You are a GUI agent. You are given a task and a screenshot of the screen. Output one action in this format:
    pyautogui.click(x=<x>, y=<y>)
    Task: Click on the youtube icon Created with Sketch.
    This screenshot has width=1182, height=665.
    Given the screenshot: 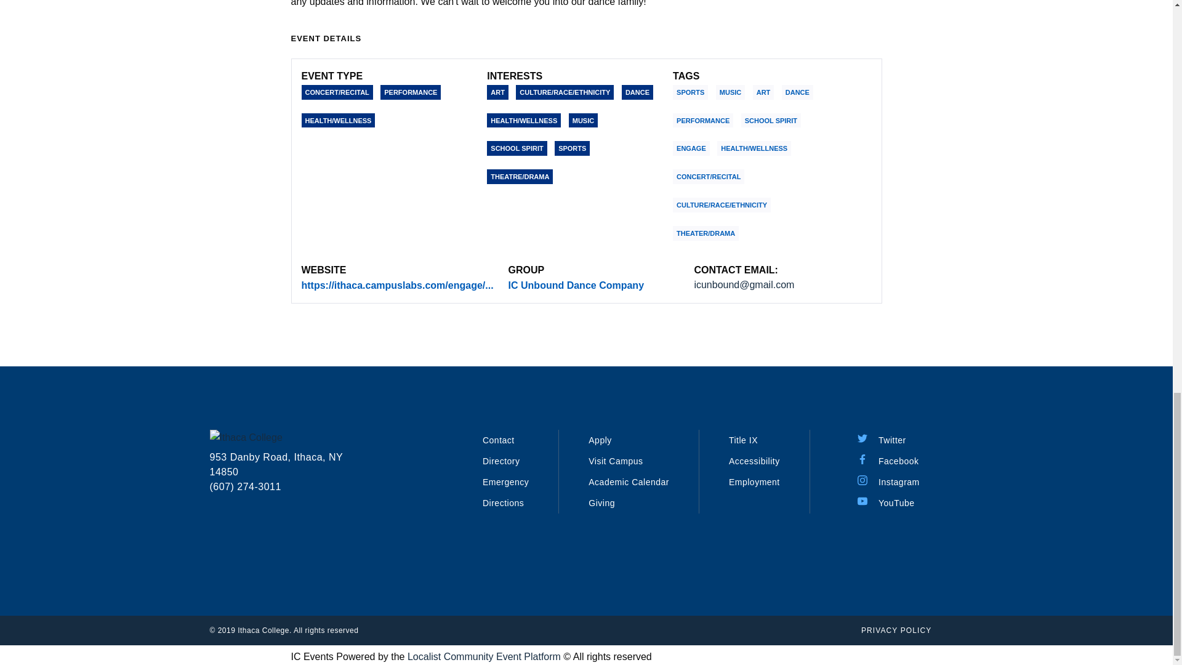 What is the action you would take?
    pyautogui.click(x=862, y=501)
    